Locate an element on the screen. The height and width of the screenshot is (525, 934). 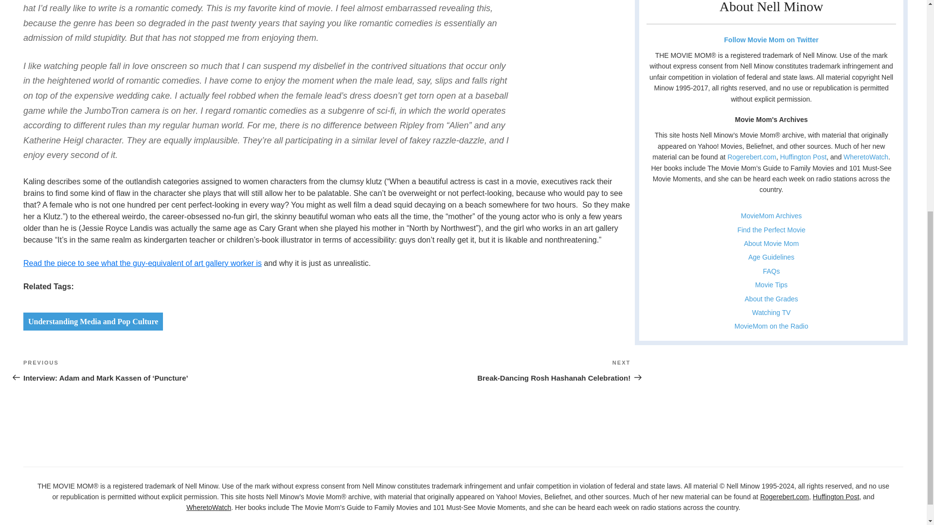
About the Grades is located at coordinates (772, 298).